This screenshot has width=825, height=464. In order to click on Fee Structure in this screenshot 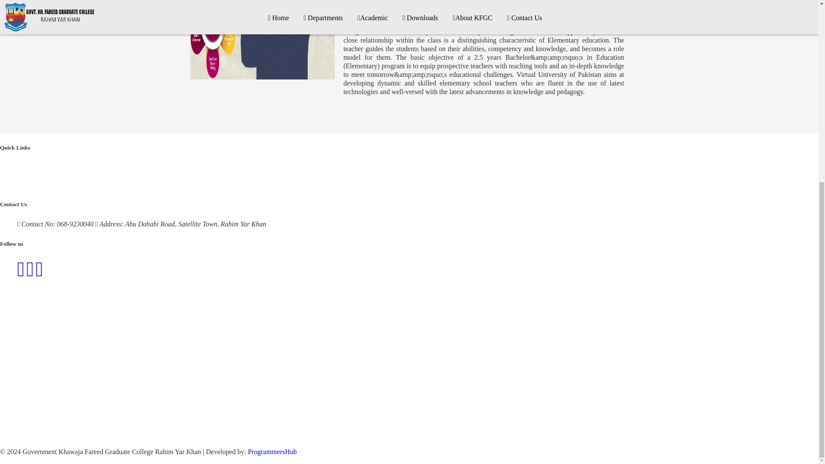, I will do `click(129, 178)`.